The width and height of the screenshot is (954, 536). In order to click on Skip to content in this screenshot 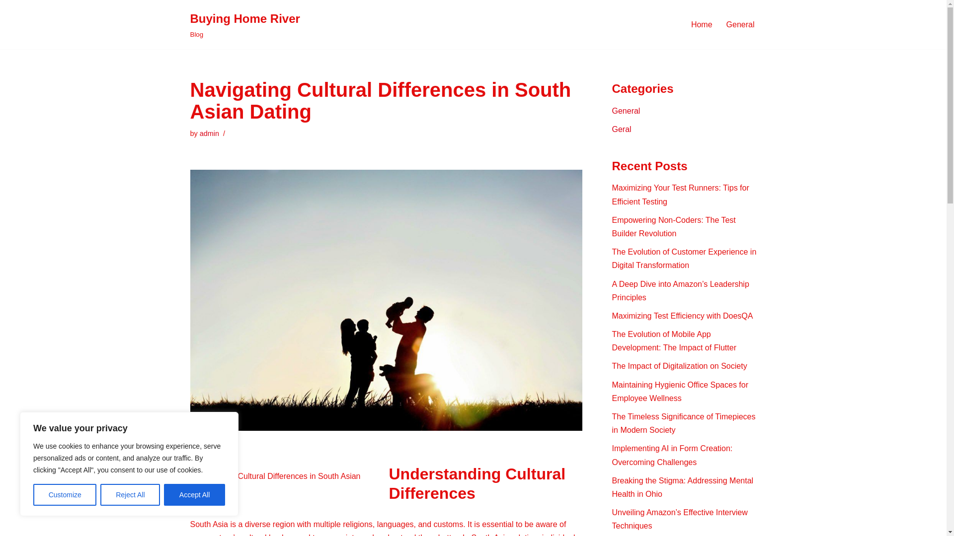, I will do `click(7, 21)`.